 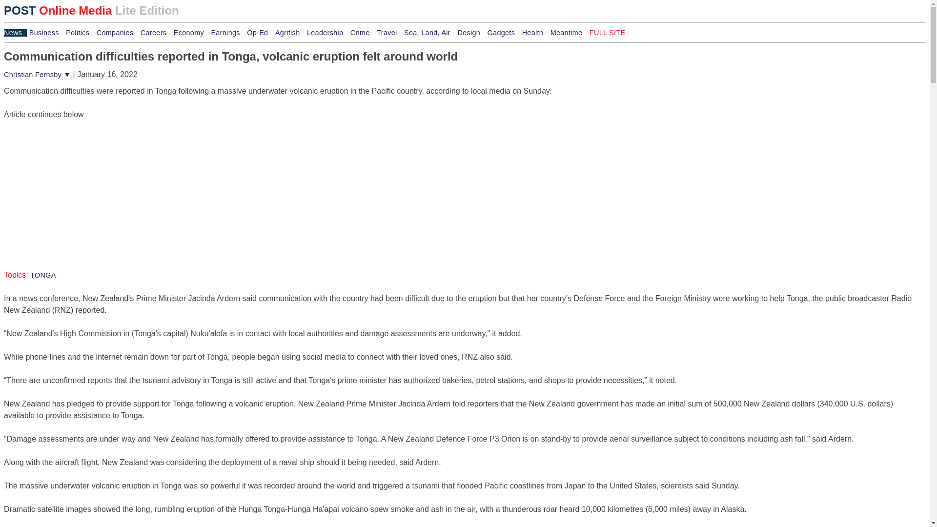 What do you see at coordinates (15, 32) in the screenshot?
I see `News` at bounding box center [15, 32].